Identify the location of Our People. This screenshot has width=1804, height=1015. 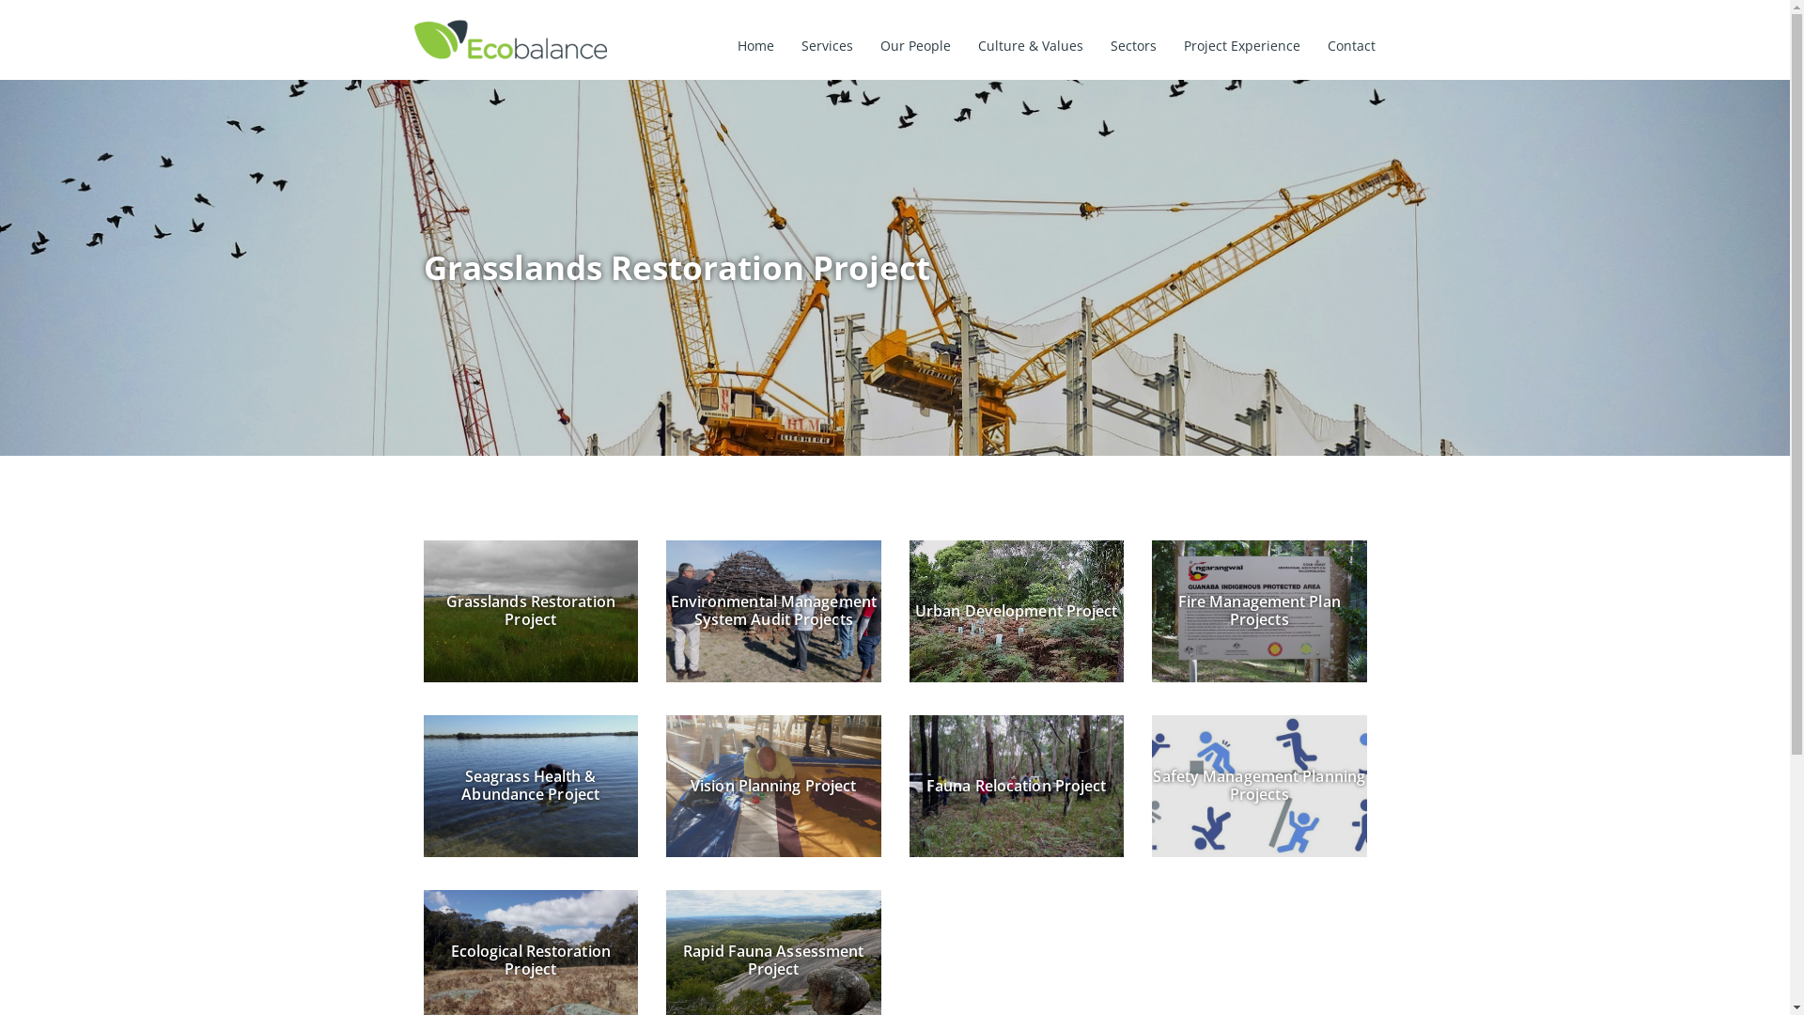
(915, 46).